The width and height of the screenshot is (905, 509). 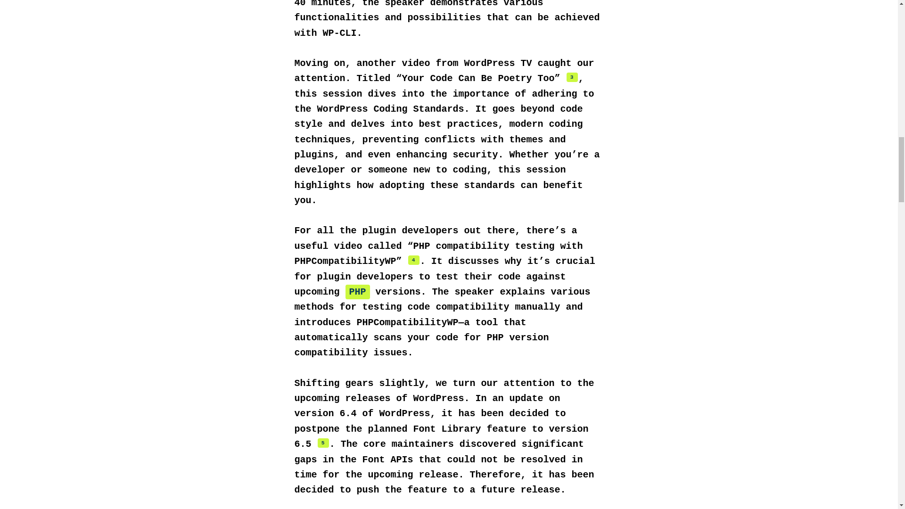 What do you see at coordinates (323, 443) in the screenshot?
I see `5` at bounding box center [323, 443].